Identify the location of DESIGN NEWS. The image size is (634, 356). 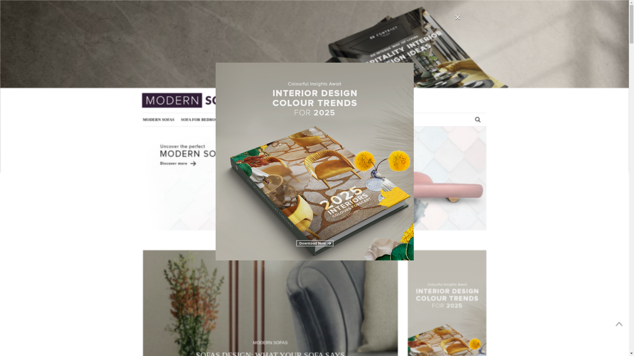
(324, 81).